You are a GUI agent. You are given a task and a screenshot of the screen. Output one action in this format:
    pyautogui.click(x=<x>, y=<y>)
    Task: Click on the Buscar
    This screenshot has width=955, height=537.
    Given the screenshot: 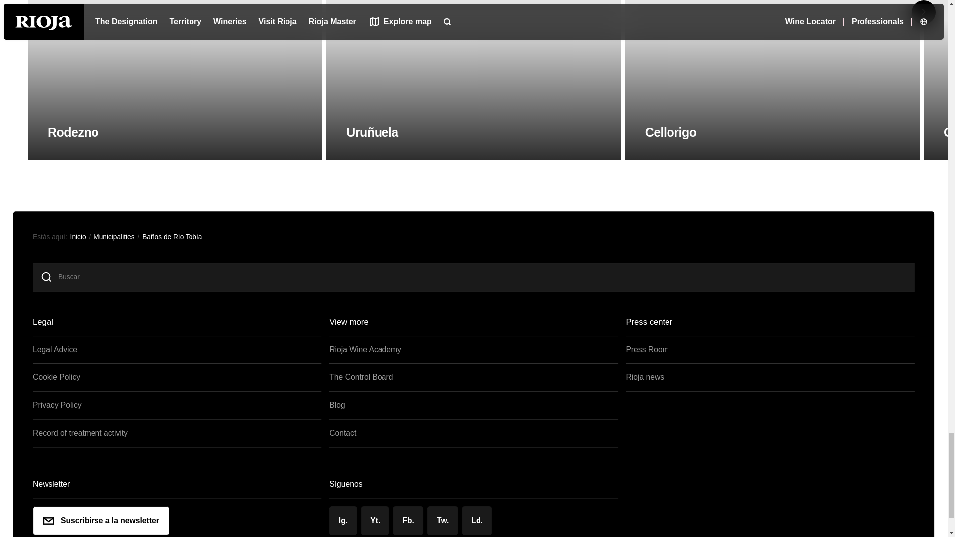 What is the action you would take?
    pyautogui.click(x=485, y=277)
    